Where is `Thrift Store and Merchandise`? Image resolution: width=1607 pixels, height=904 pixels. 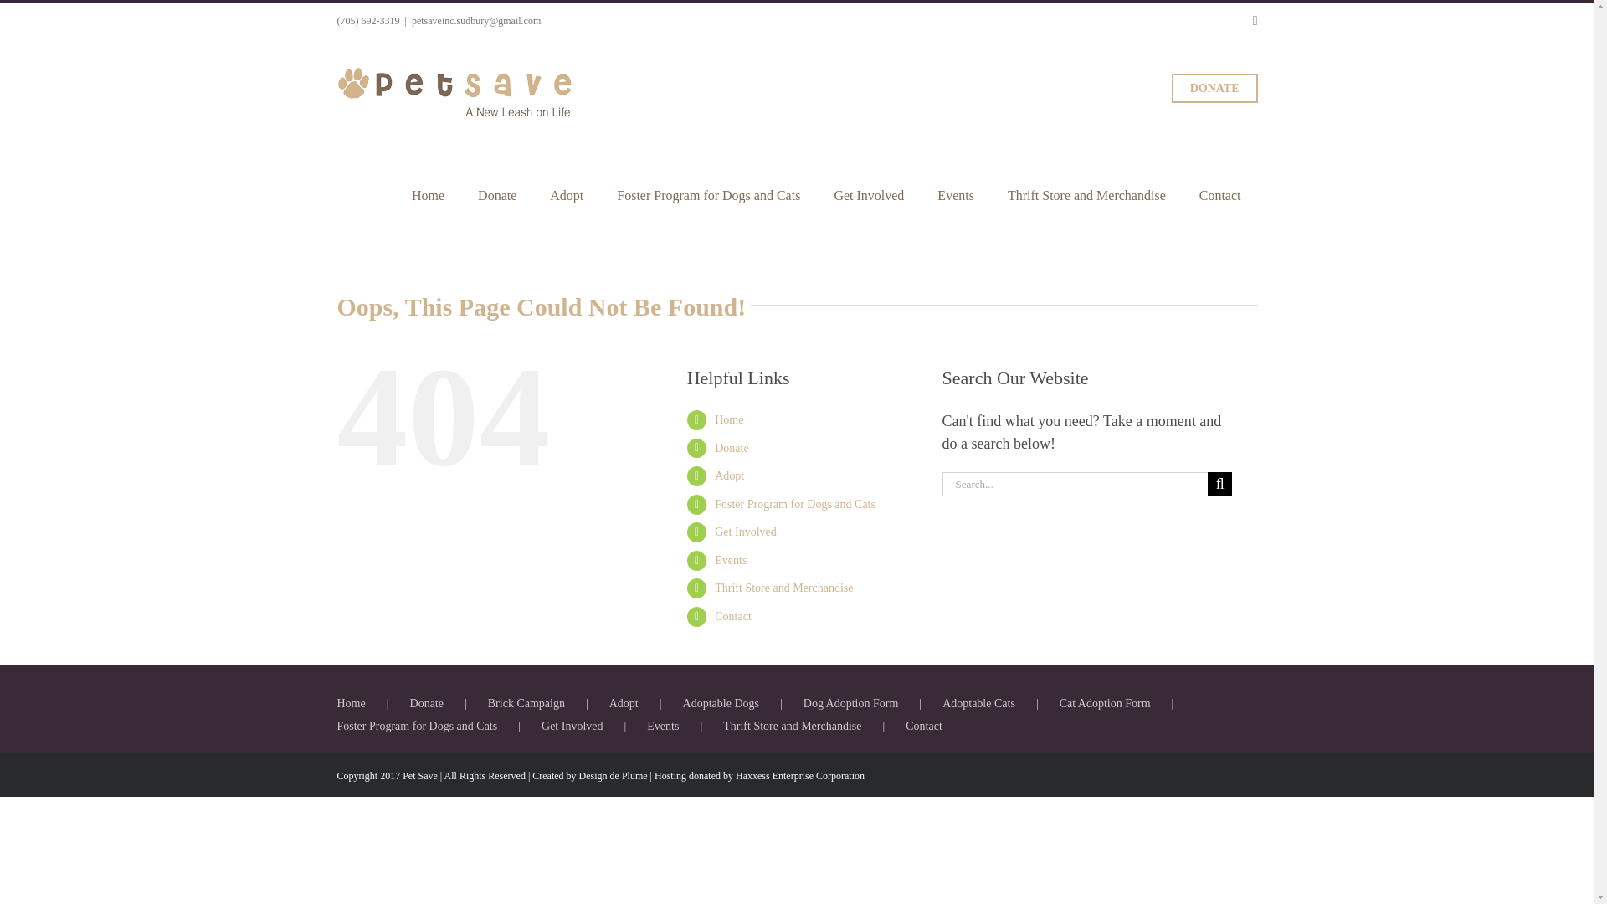 Thrift Store and Merchandise is located at coordinates (1086, 195).